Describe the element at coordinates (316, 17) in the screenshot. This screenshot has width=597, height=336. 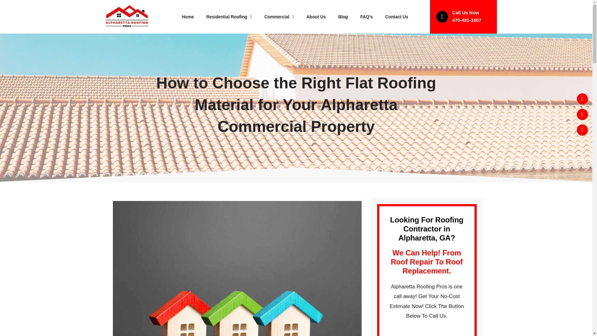
I see `About Us` at that location.